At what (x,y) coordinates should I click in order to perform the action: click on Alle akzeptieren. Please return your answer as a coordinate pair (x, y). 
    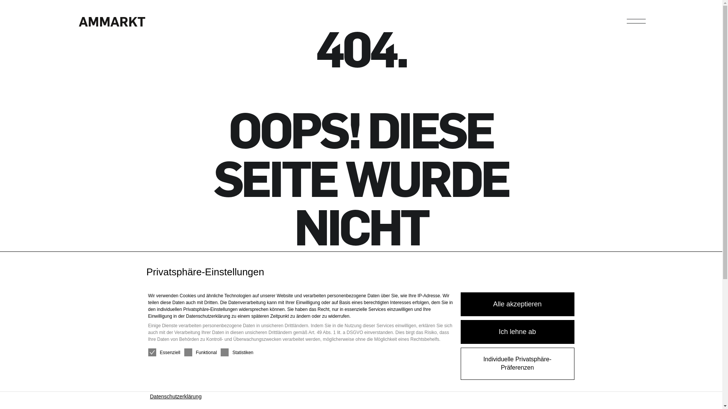
    Looking at the image, I should click on (517, 304).